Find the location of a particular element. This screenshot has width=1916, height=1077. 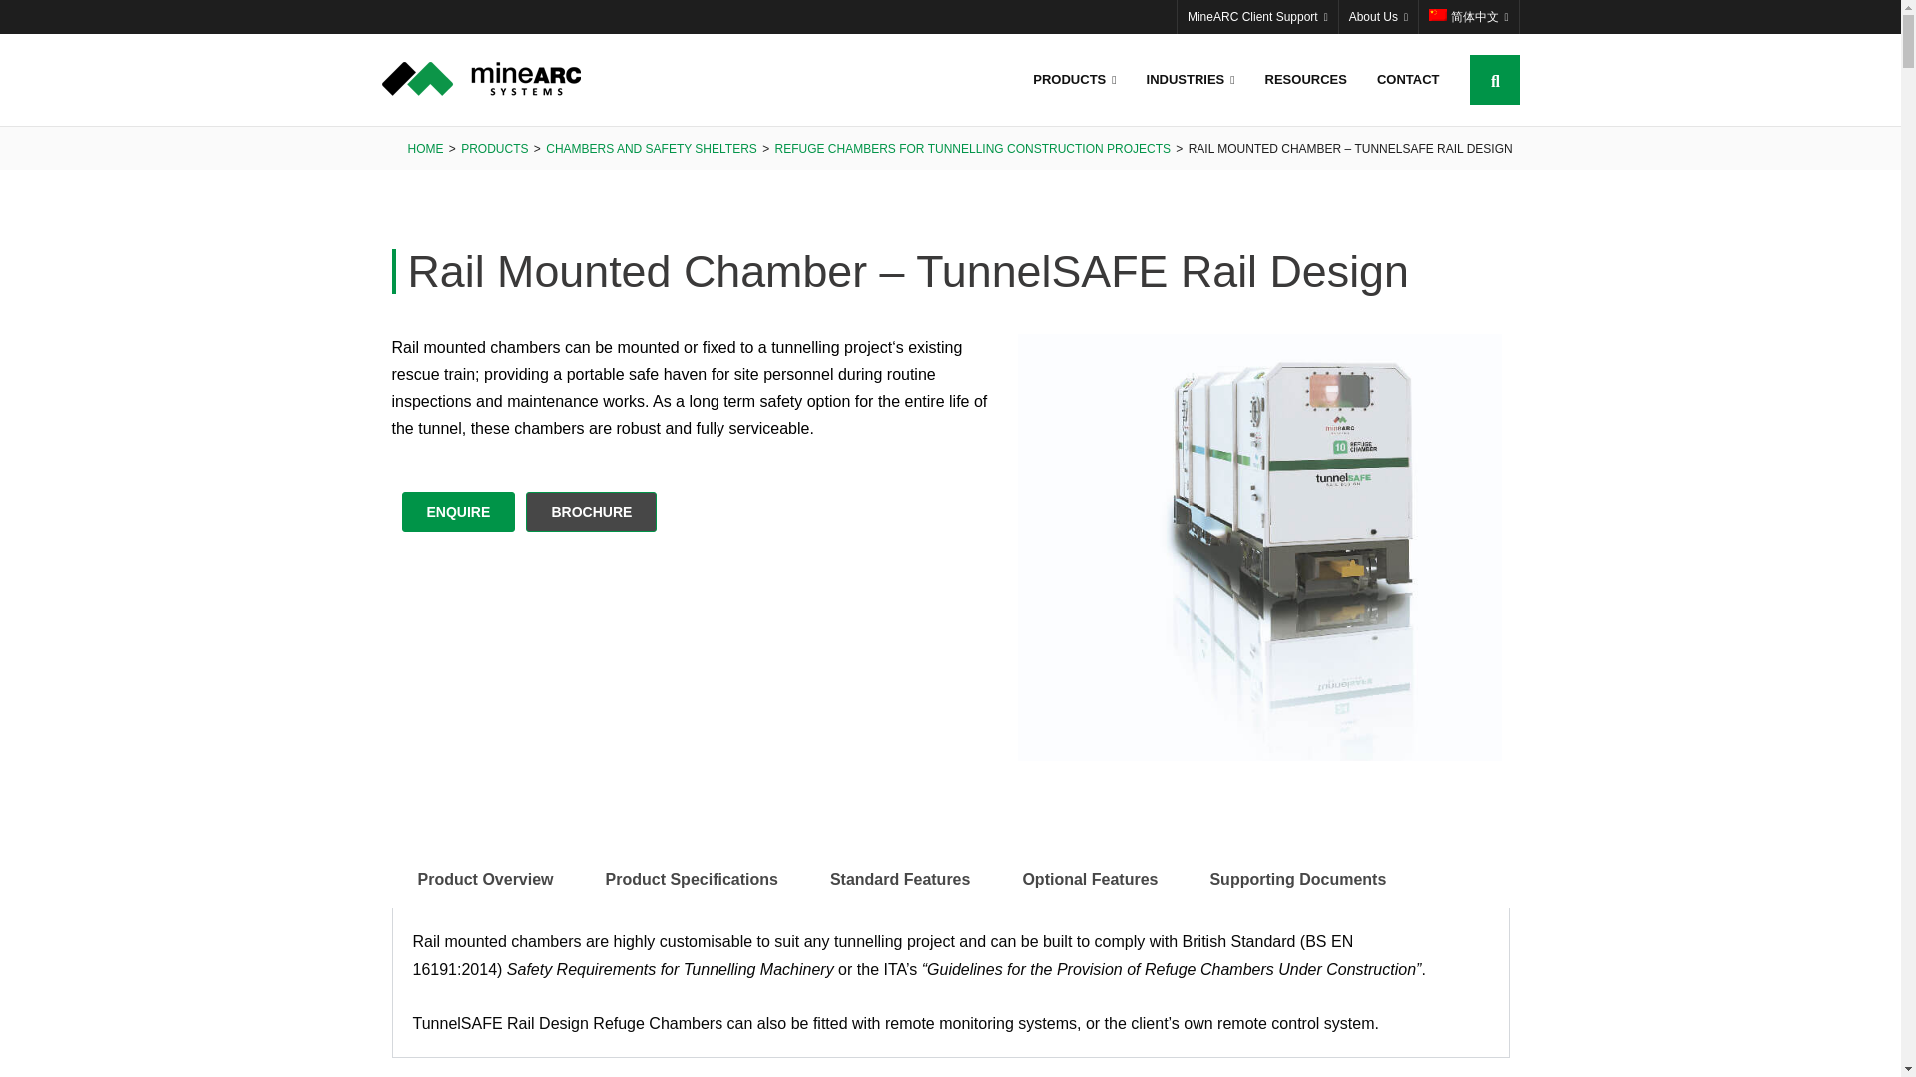

About Us is located at coordinates (1378, 16).